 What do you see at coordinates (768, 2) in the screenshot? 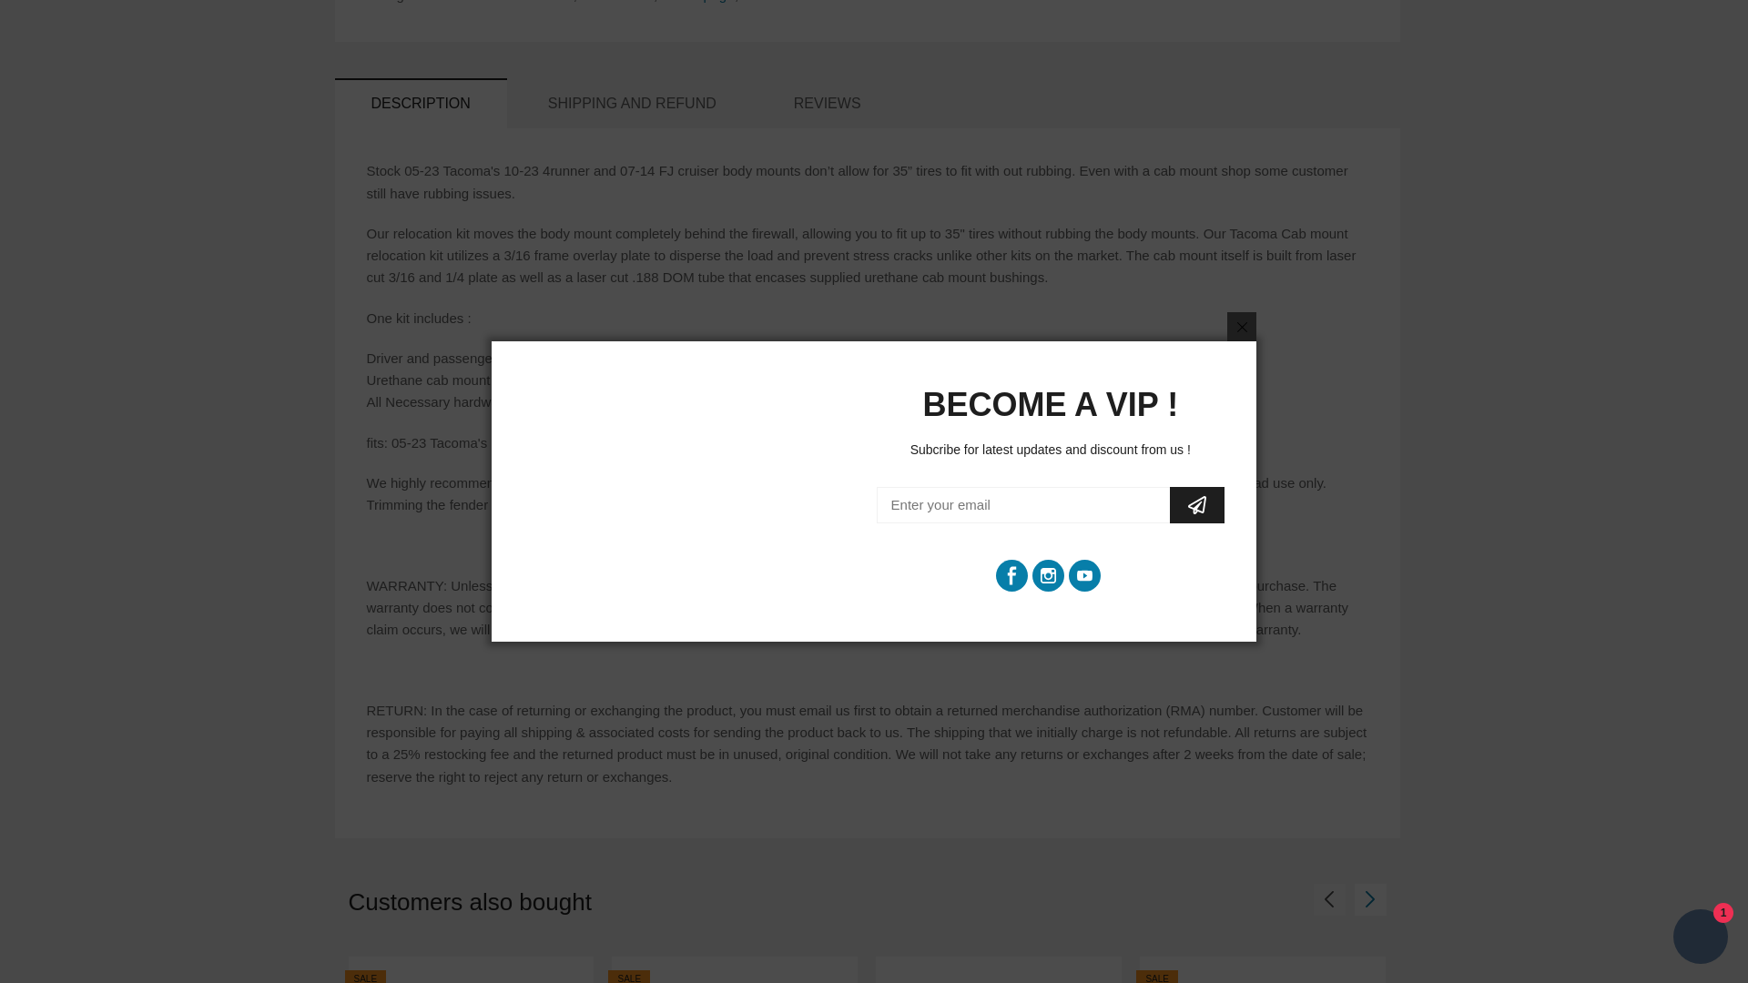
I see `TOYOTA` at bounding box center [768, 2].